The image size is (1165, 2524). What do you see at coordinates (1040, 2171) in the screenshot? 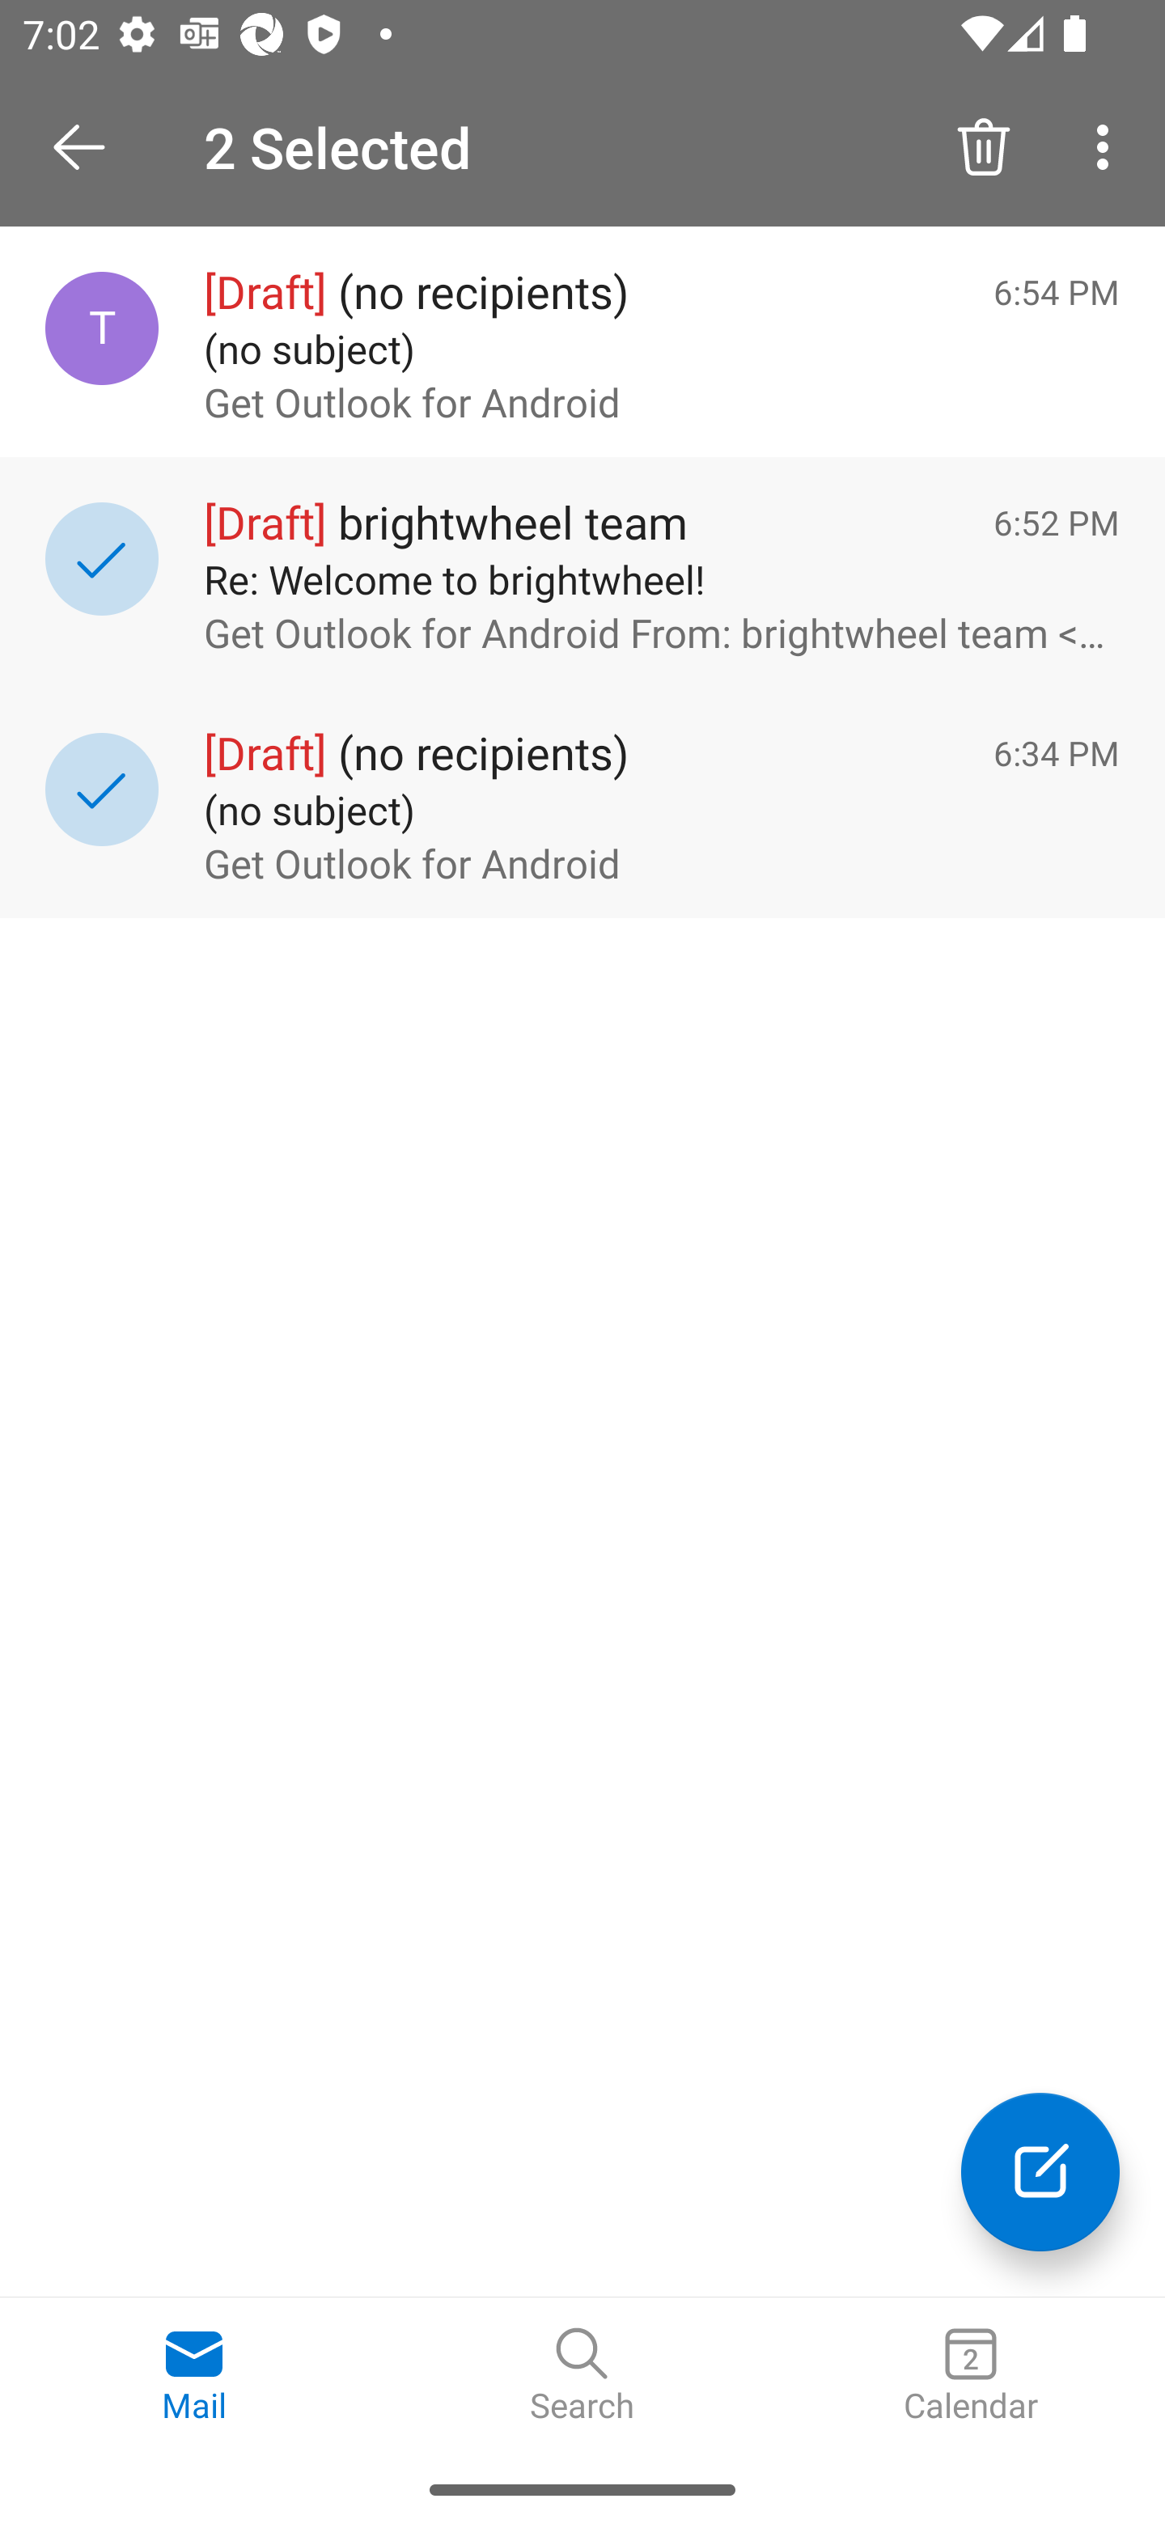
I see `Compose` at bounding box center [1040, 2171].